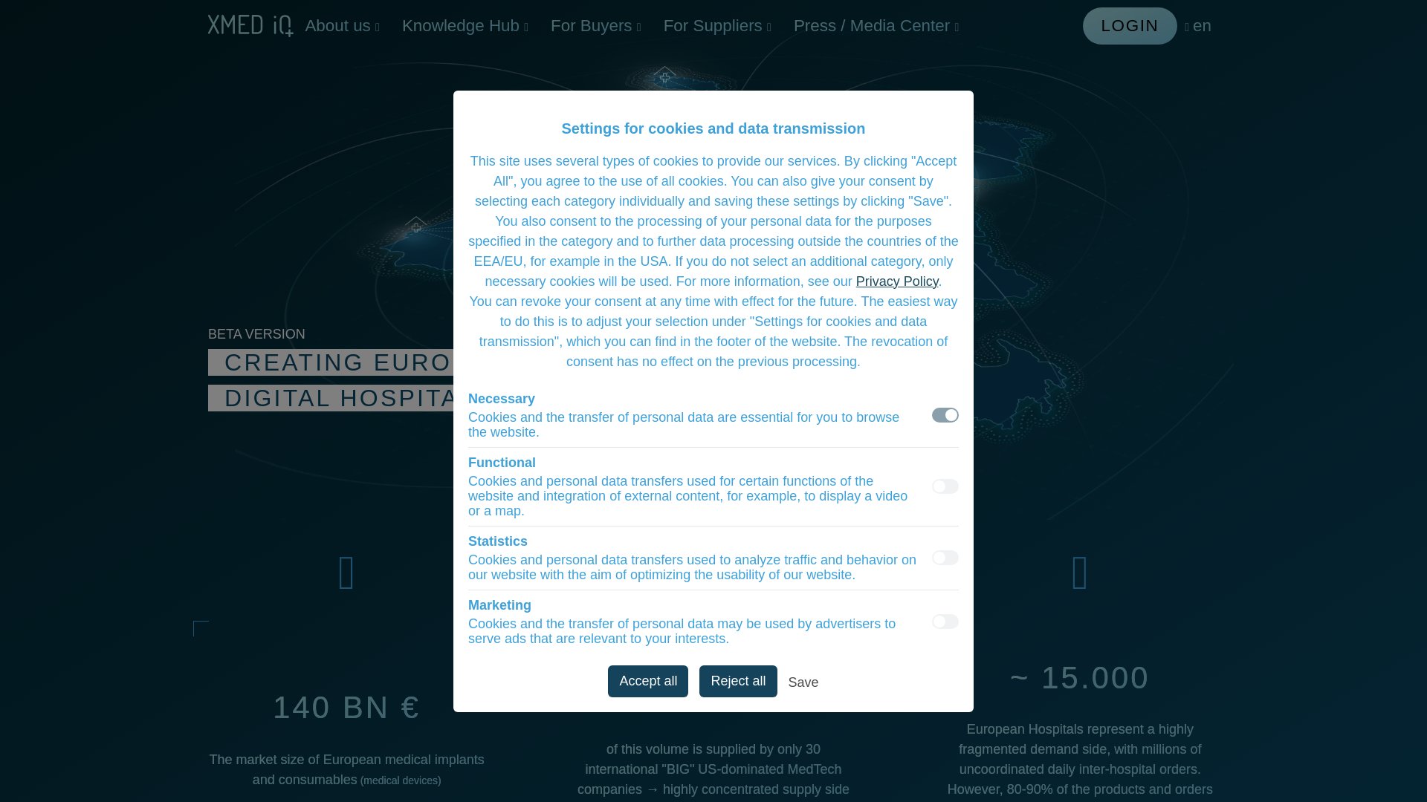  What do you see at coordinates (945, 621) in the screenshot?
I see `on` at bounding box center [945, 621].